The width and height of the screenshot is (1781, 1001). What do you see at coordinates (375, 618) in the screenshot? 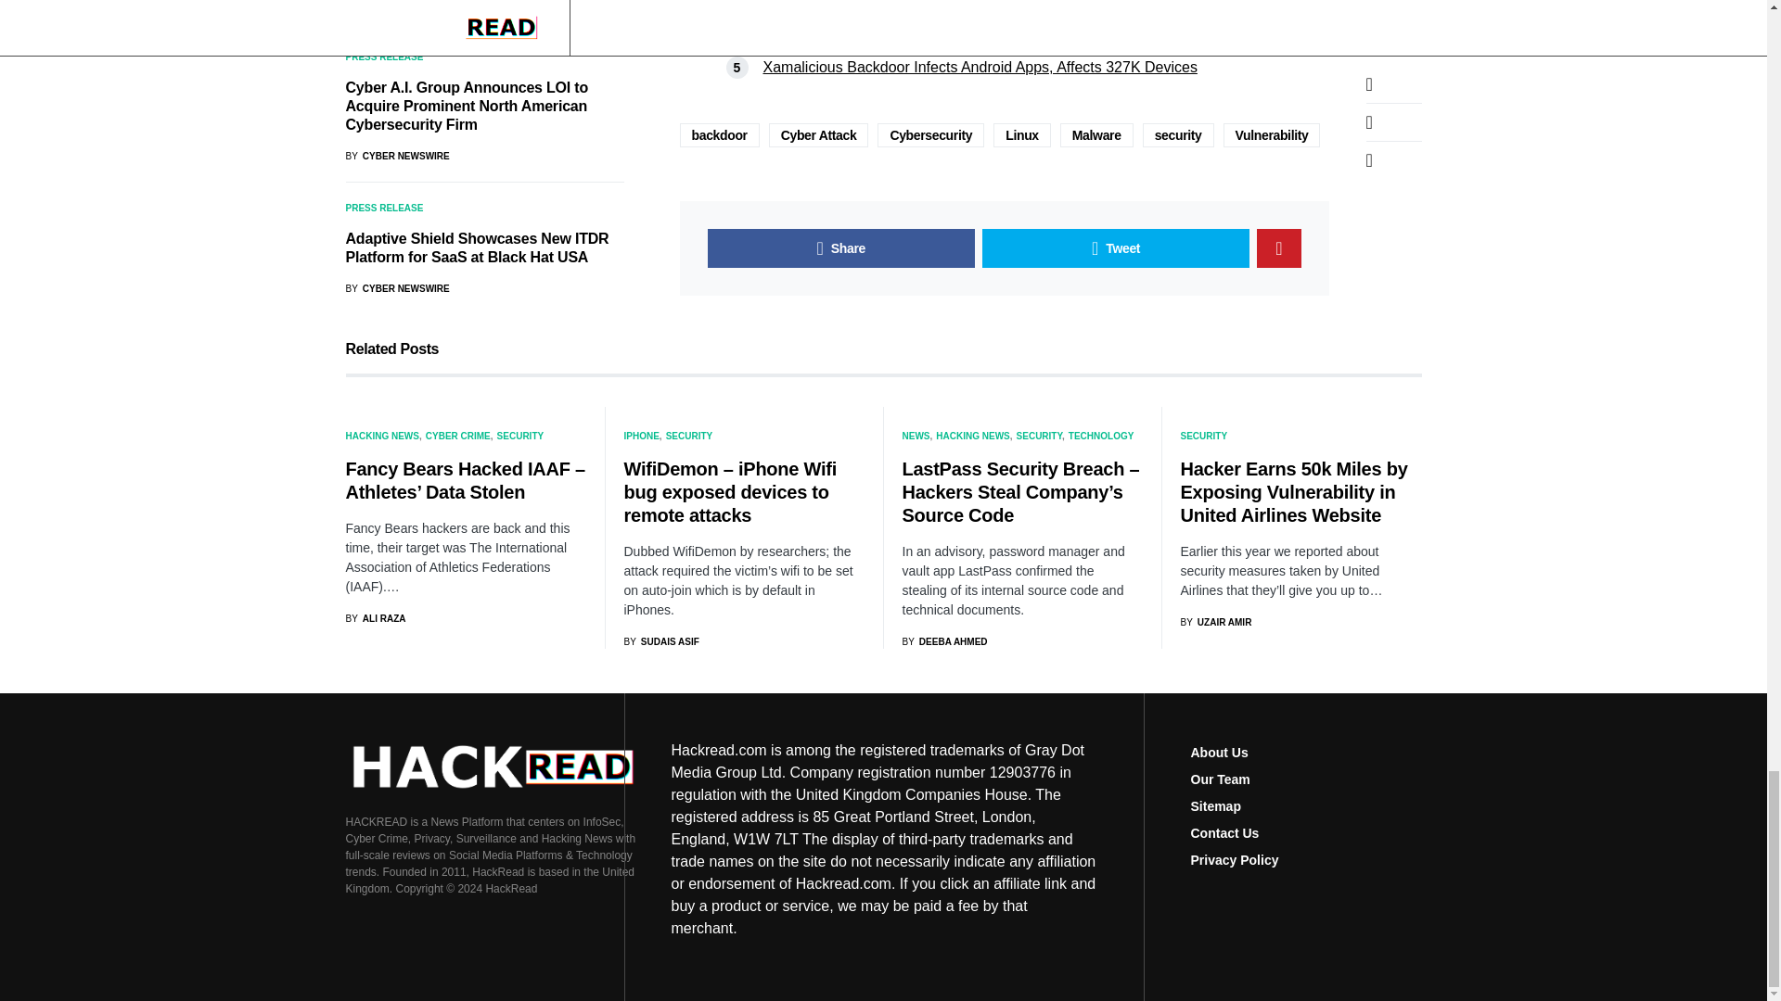
I see `View all posts by Ali Raza` at bounding box center [375, 618].